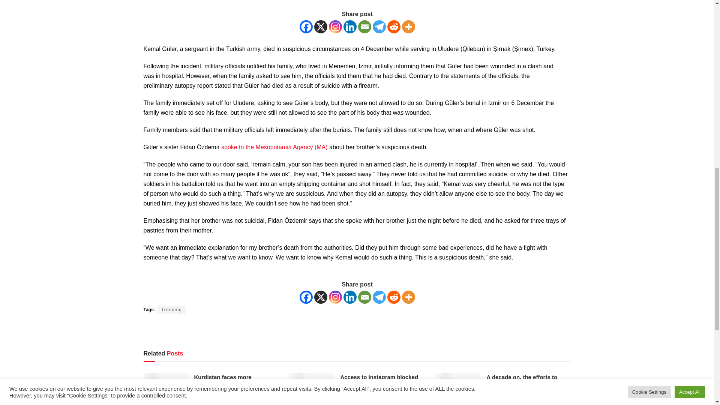  What do you see at coordinates (334, 297) in the screenshot?
I see `Instagram` at bounding box center [334, 297].